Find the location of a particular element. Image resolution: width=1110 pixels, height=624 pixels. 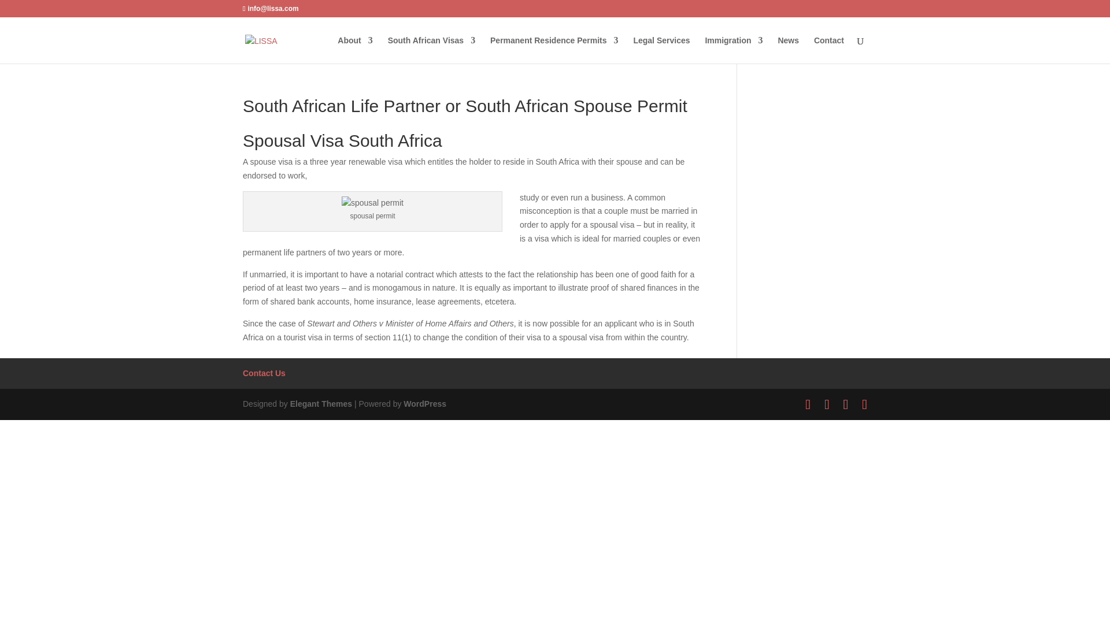

Contact is located at coordinates (828, 50).